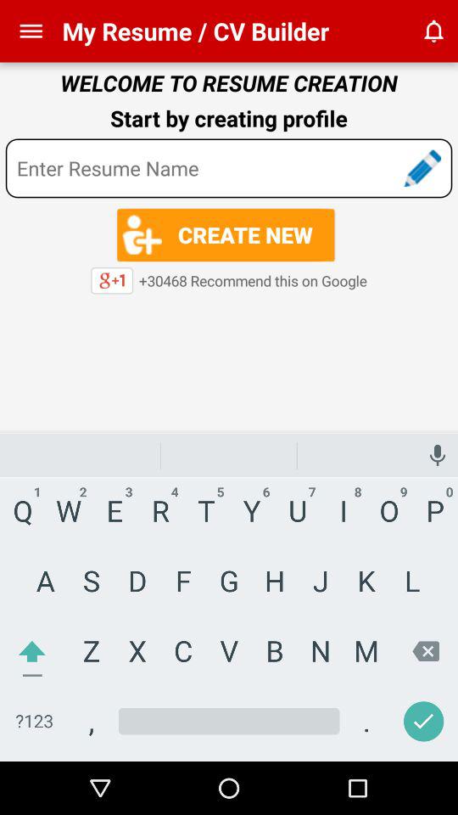 The width and height of the screenshot is (458, 815). Describe the element at coordinates (229, 168) in the screenshot. I see `enter words and search` at that location.